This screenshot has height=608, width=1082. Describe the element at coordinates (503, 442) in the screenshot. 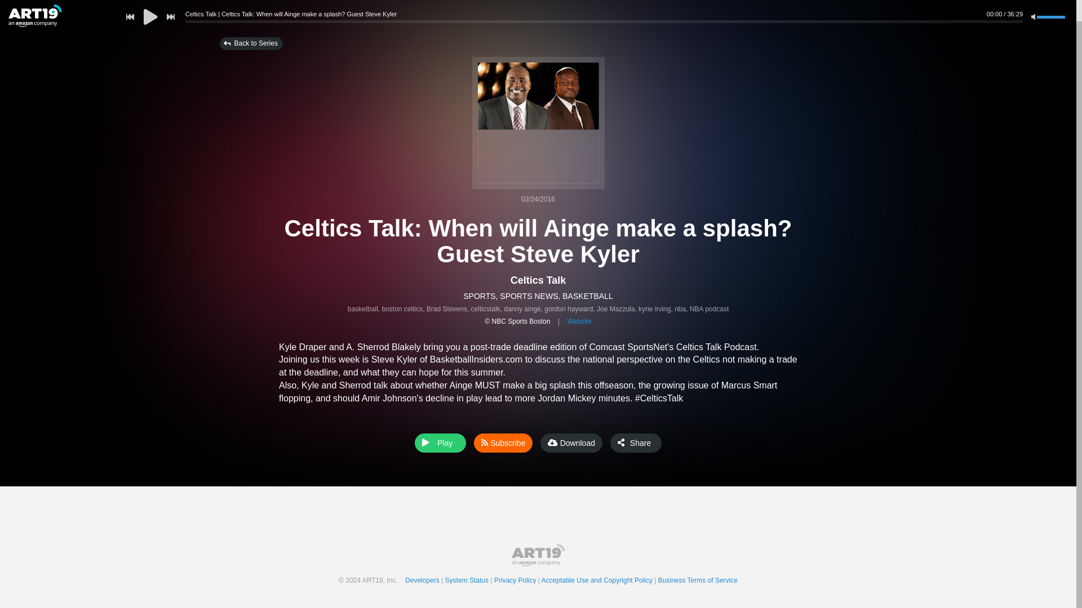

I see `Subscribe` at that location.